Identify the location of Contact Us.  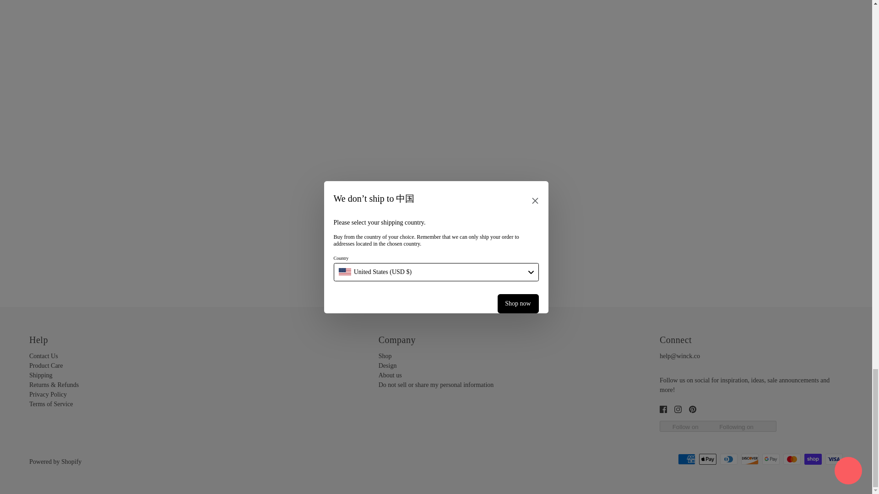
(43, 356).